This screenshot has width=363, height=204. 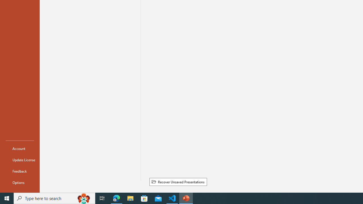 What do you see at coordinates (20, 148) in the screenshot?
I see `Account` at bounding box center [20, 148].